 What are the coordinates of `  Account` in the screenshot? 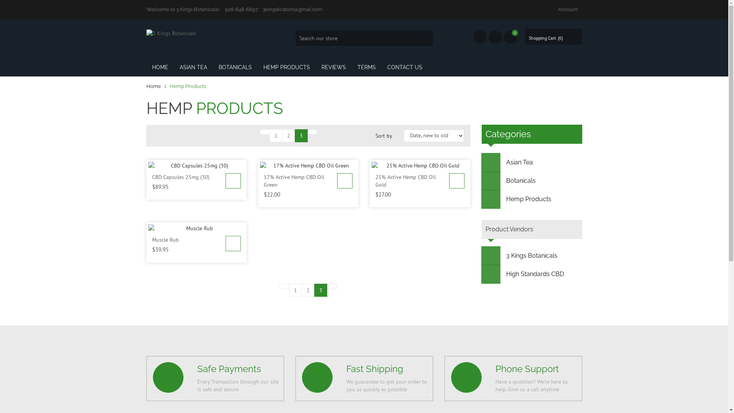 It's located at (567, 10).